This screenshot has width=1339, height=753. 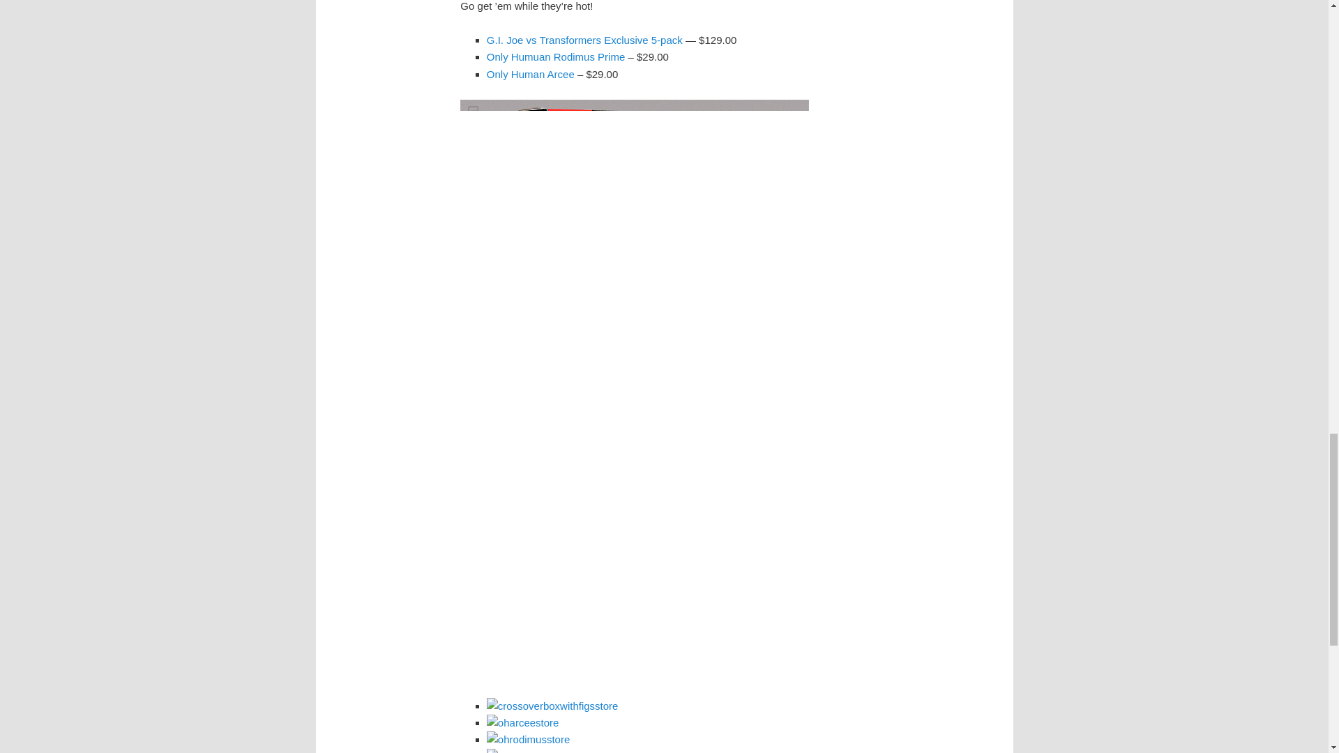 What do you see at coordinates (552, 706) in the screenshot?
I see `crossoverboxwithfigsstore` at bounding box center [552, 706].